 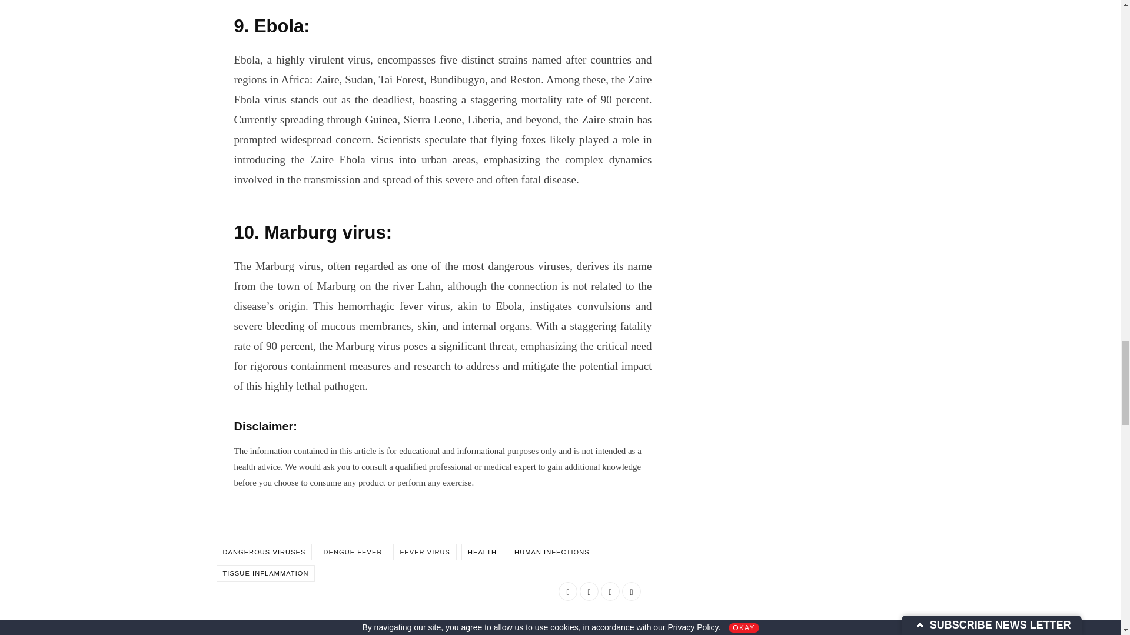 I want to click on HUMAN INFECTIONS, so click(x=552, y=552).